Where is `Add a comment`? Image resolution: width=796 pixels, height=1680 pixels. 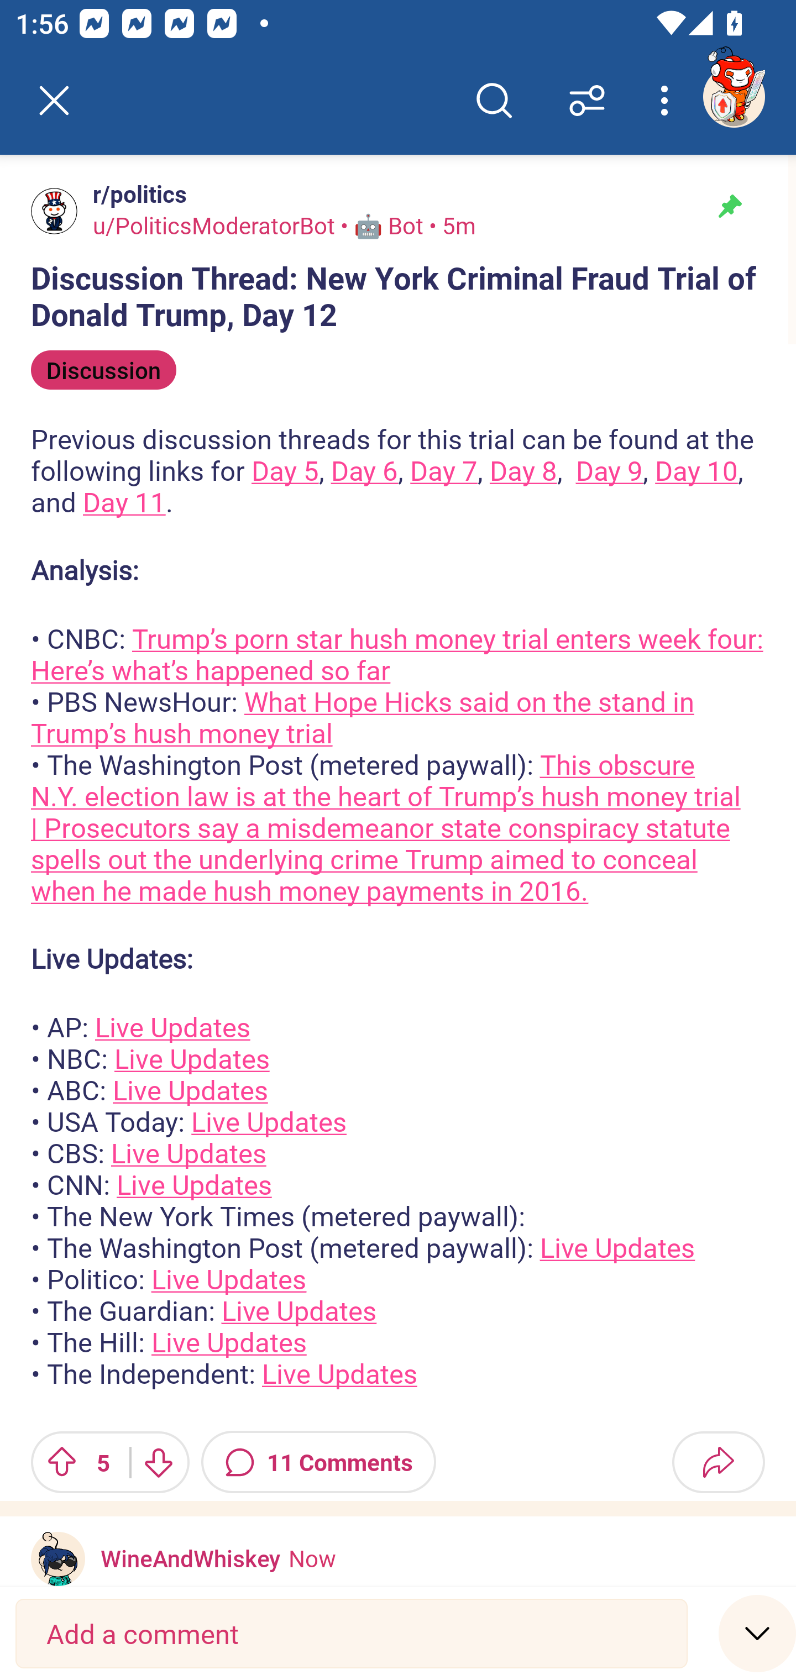 Add a comment is located at coordinates (352, 1634).